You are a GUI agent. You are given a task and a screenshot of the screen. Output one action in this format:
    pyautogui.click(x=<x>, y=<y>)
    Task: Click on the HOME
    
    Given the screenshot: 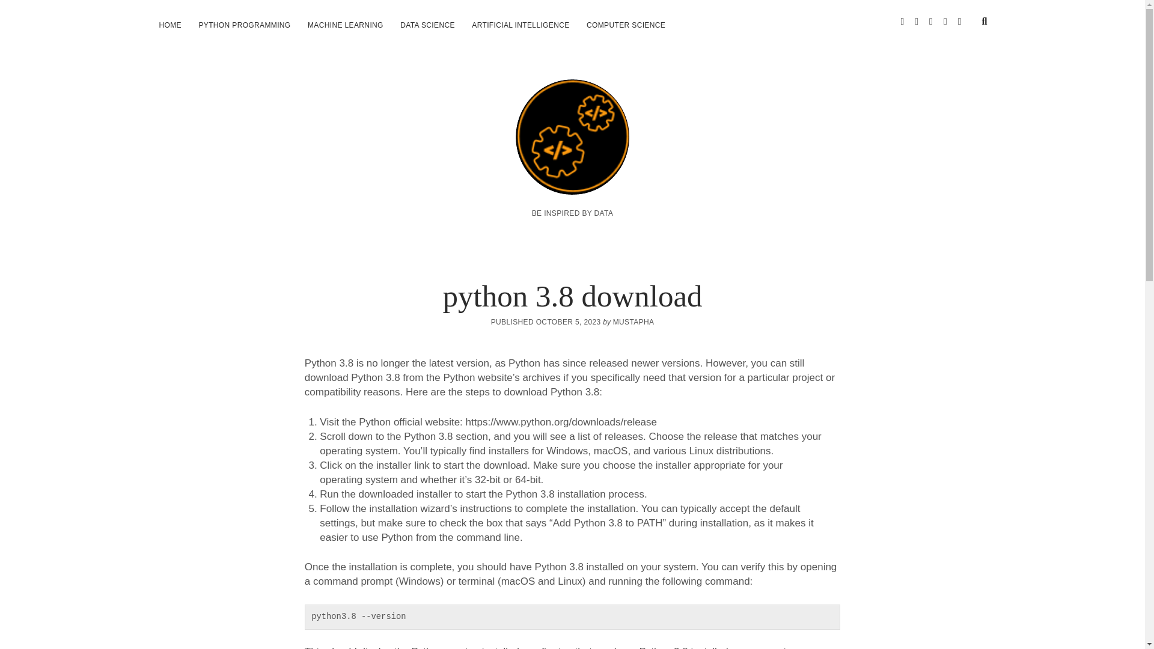 What is the action you would take?
    pyautogui.click(x=169, y=25)
    